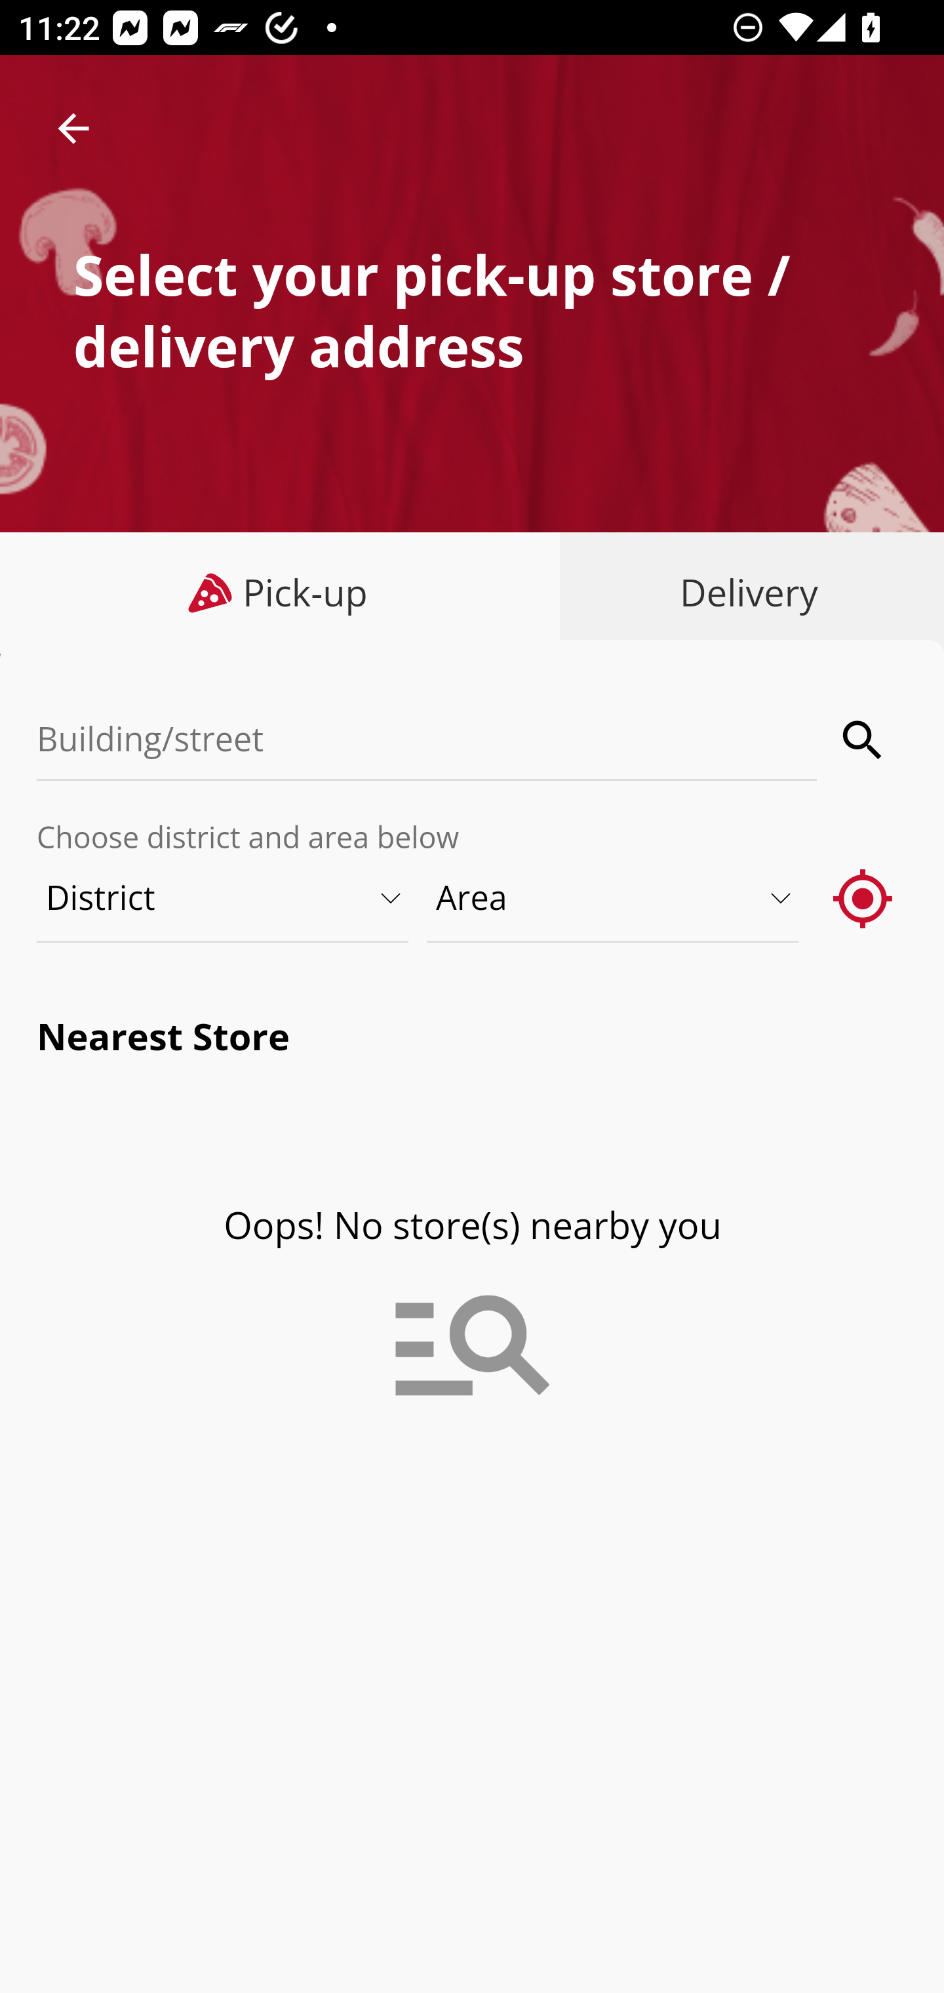 Image resolution: width=944 pixels, height=1993 pixels. I want to click on Delivery, so click(743, 593).